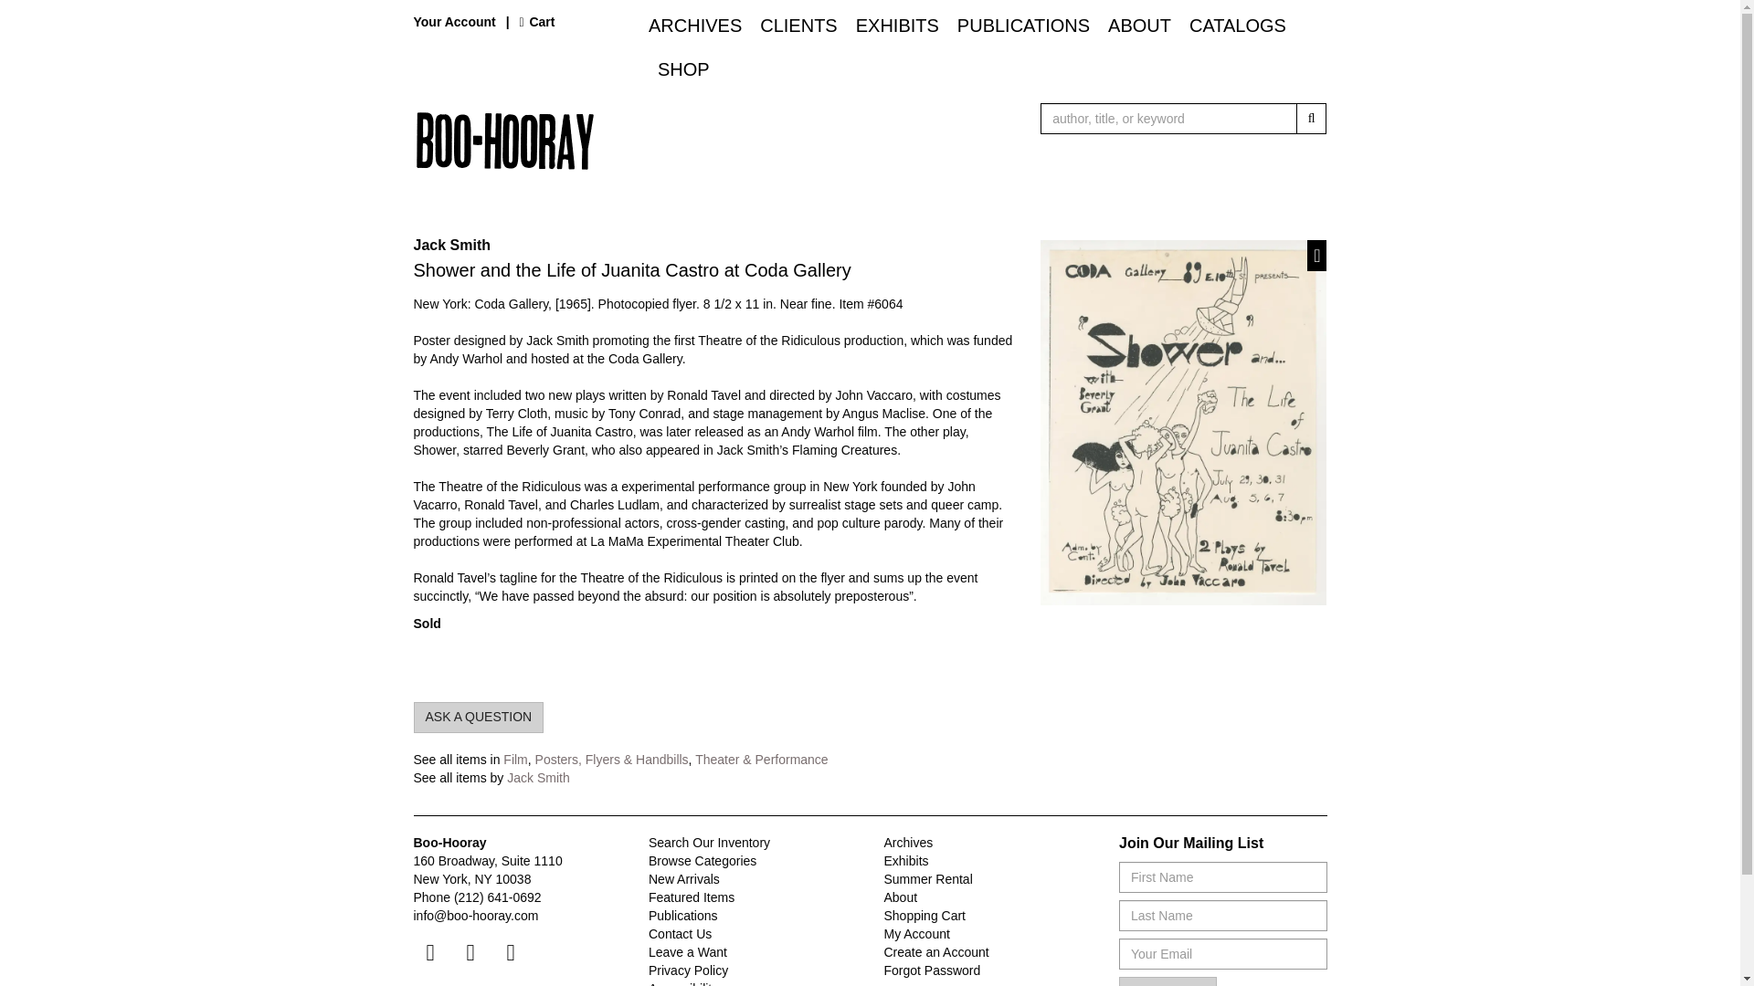 Image resolution: width=1754 pixels, height=986 pixels. What do you see at coordinates (680, 934) in the screenshot?
I see `Contact Us` at bounding box center [680, 934].